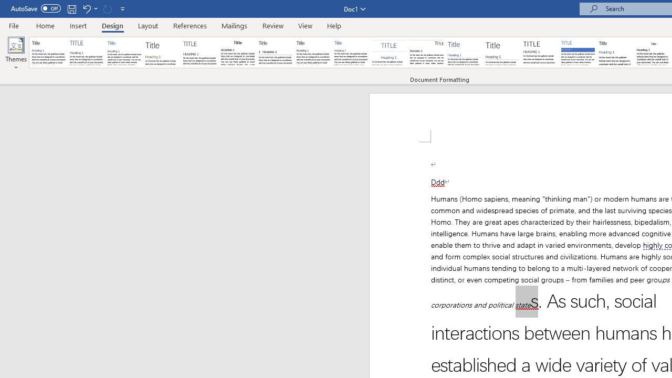 Image resolution: width=672 pixels, height=378 pixels. What do you see at coordinates (275, 52) in the screenshot?
I see `Black & White (Numbered)` at bounding box center [275, 52].